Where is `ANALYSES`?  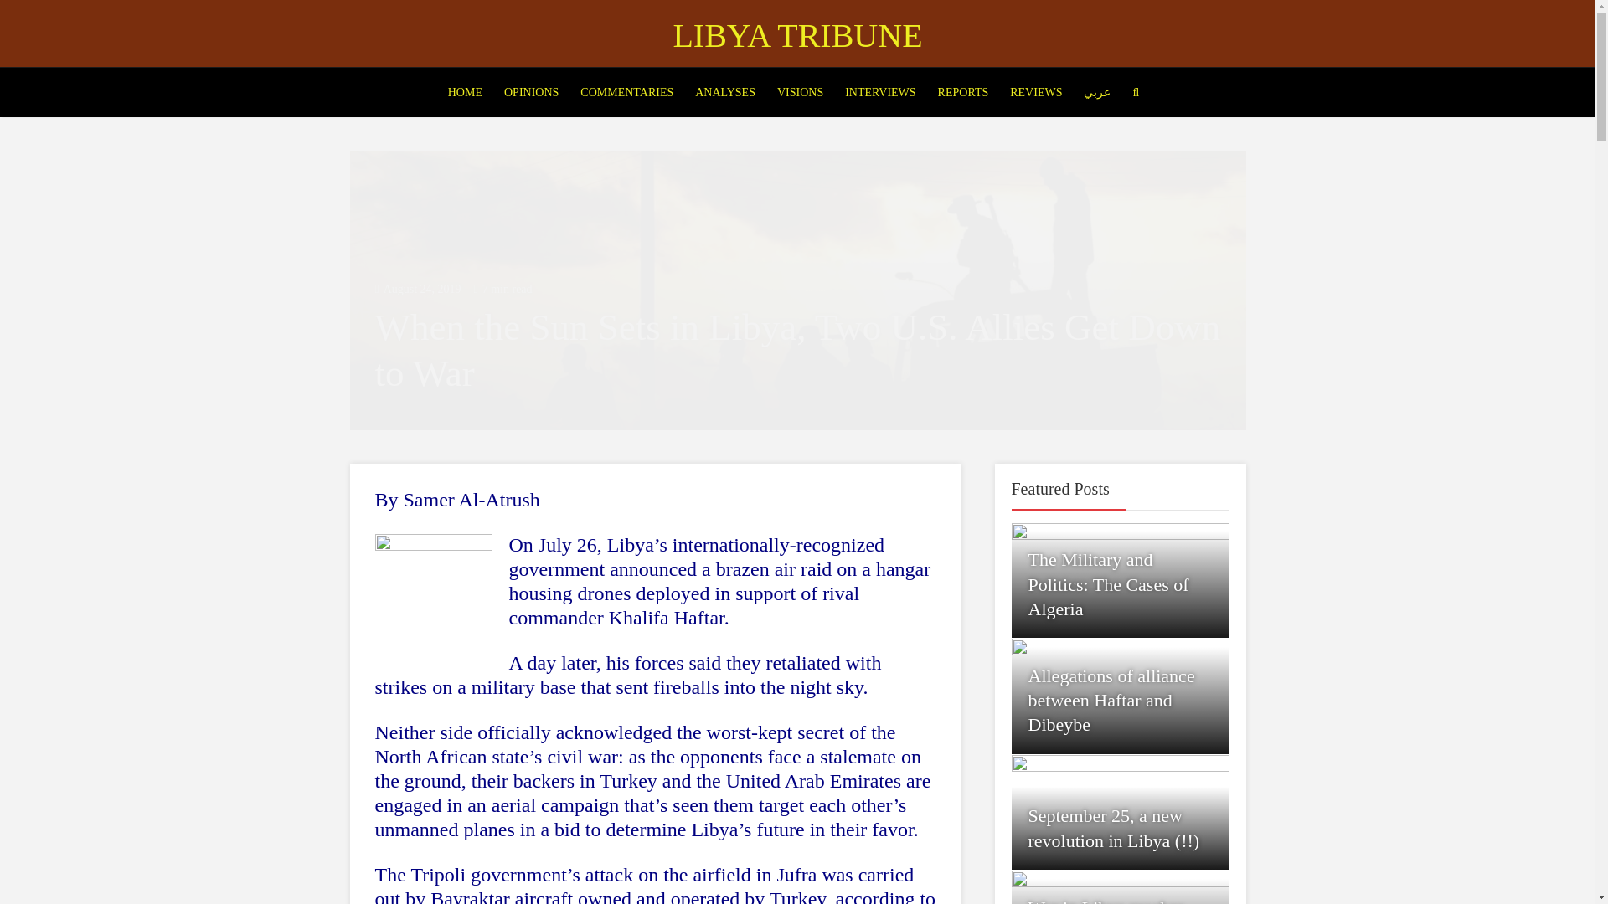
ANALYSES is located at coordinates (725, 93).